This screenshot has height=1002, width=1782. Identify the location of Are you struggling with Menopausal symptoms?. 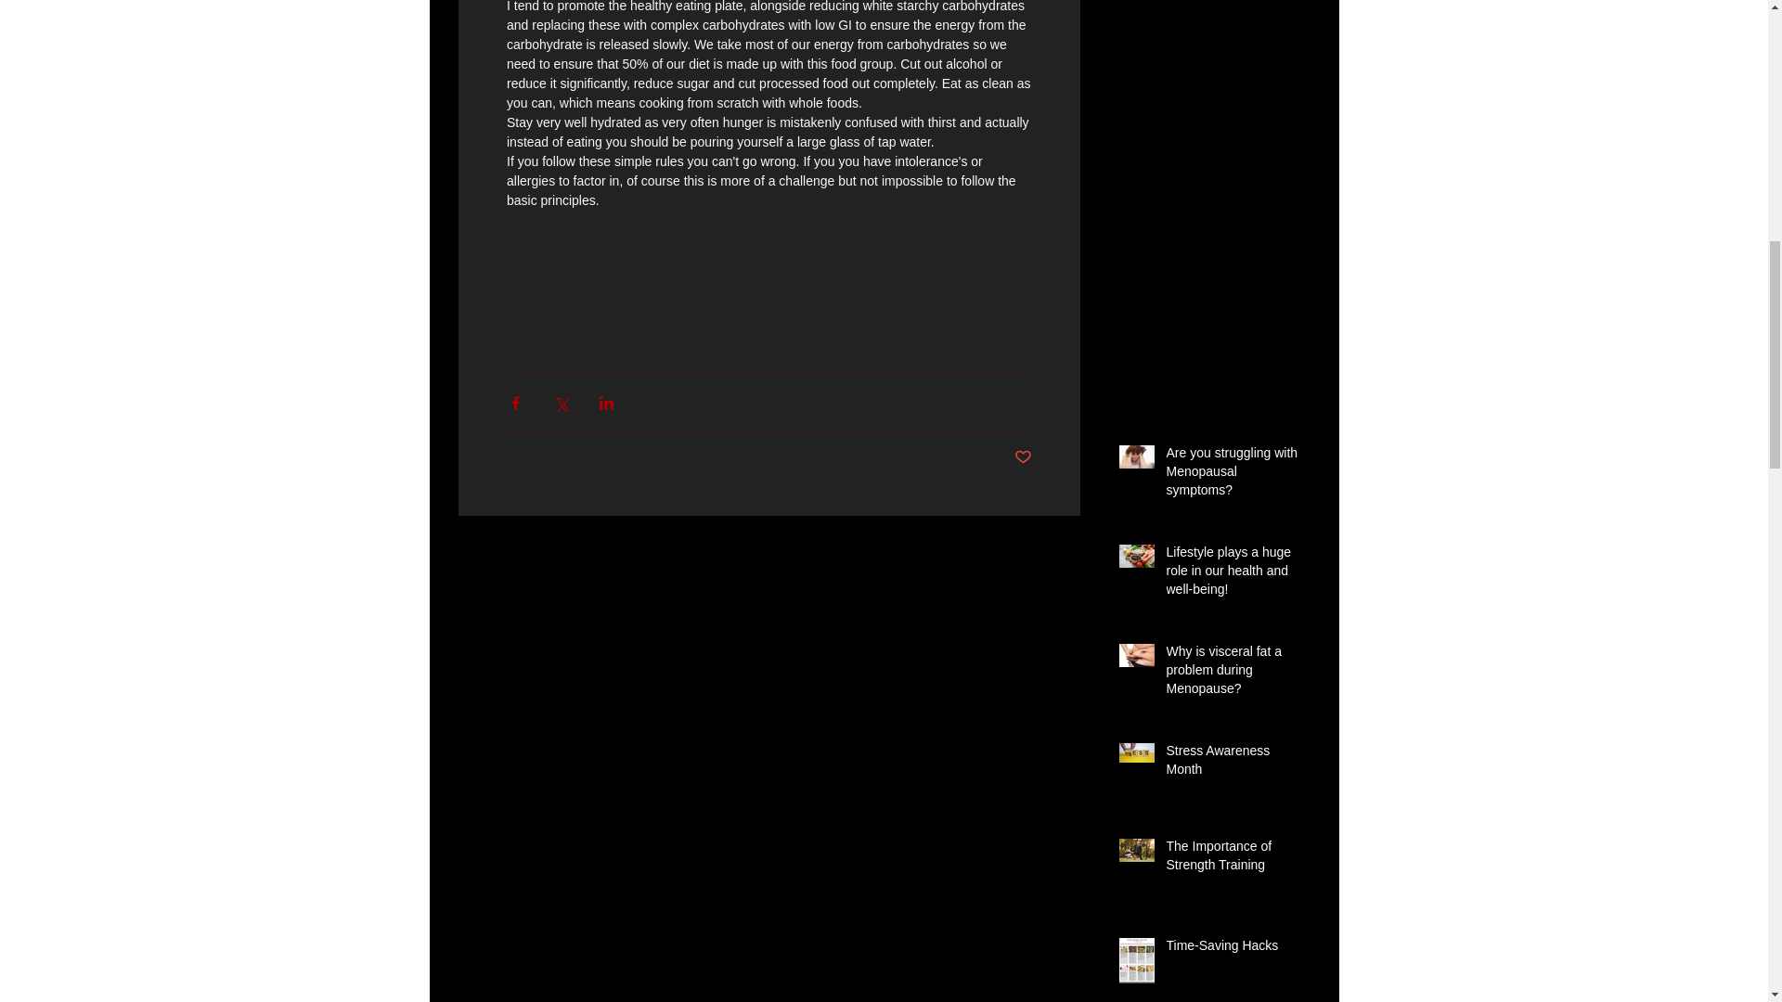
(1232, 475).